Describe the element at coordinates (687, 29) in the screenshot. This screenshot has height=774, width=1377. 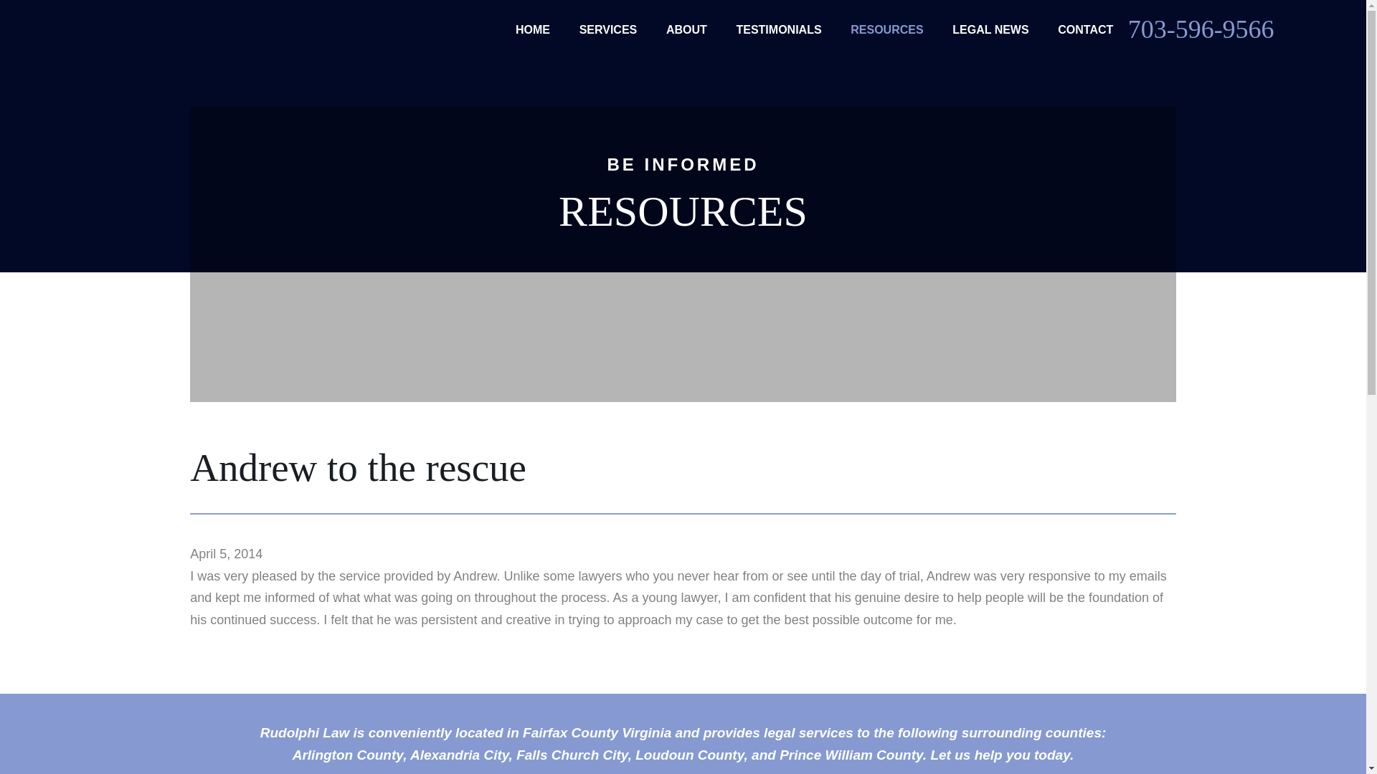
I see `ABOUT` at that location.